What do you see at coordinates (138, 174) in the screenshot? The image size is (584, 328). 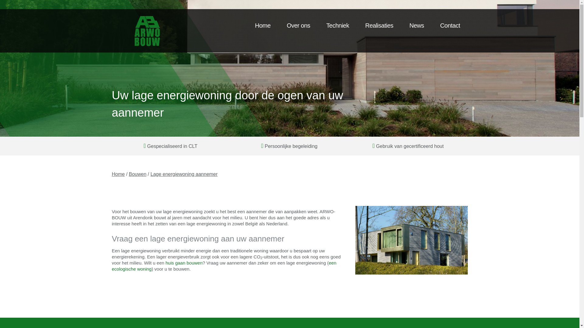 I see `Bouwen` at bounding box center [138, 174].